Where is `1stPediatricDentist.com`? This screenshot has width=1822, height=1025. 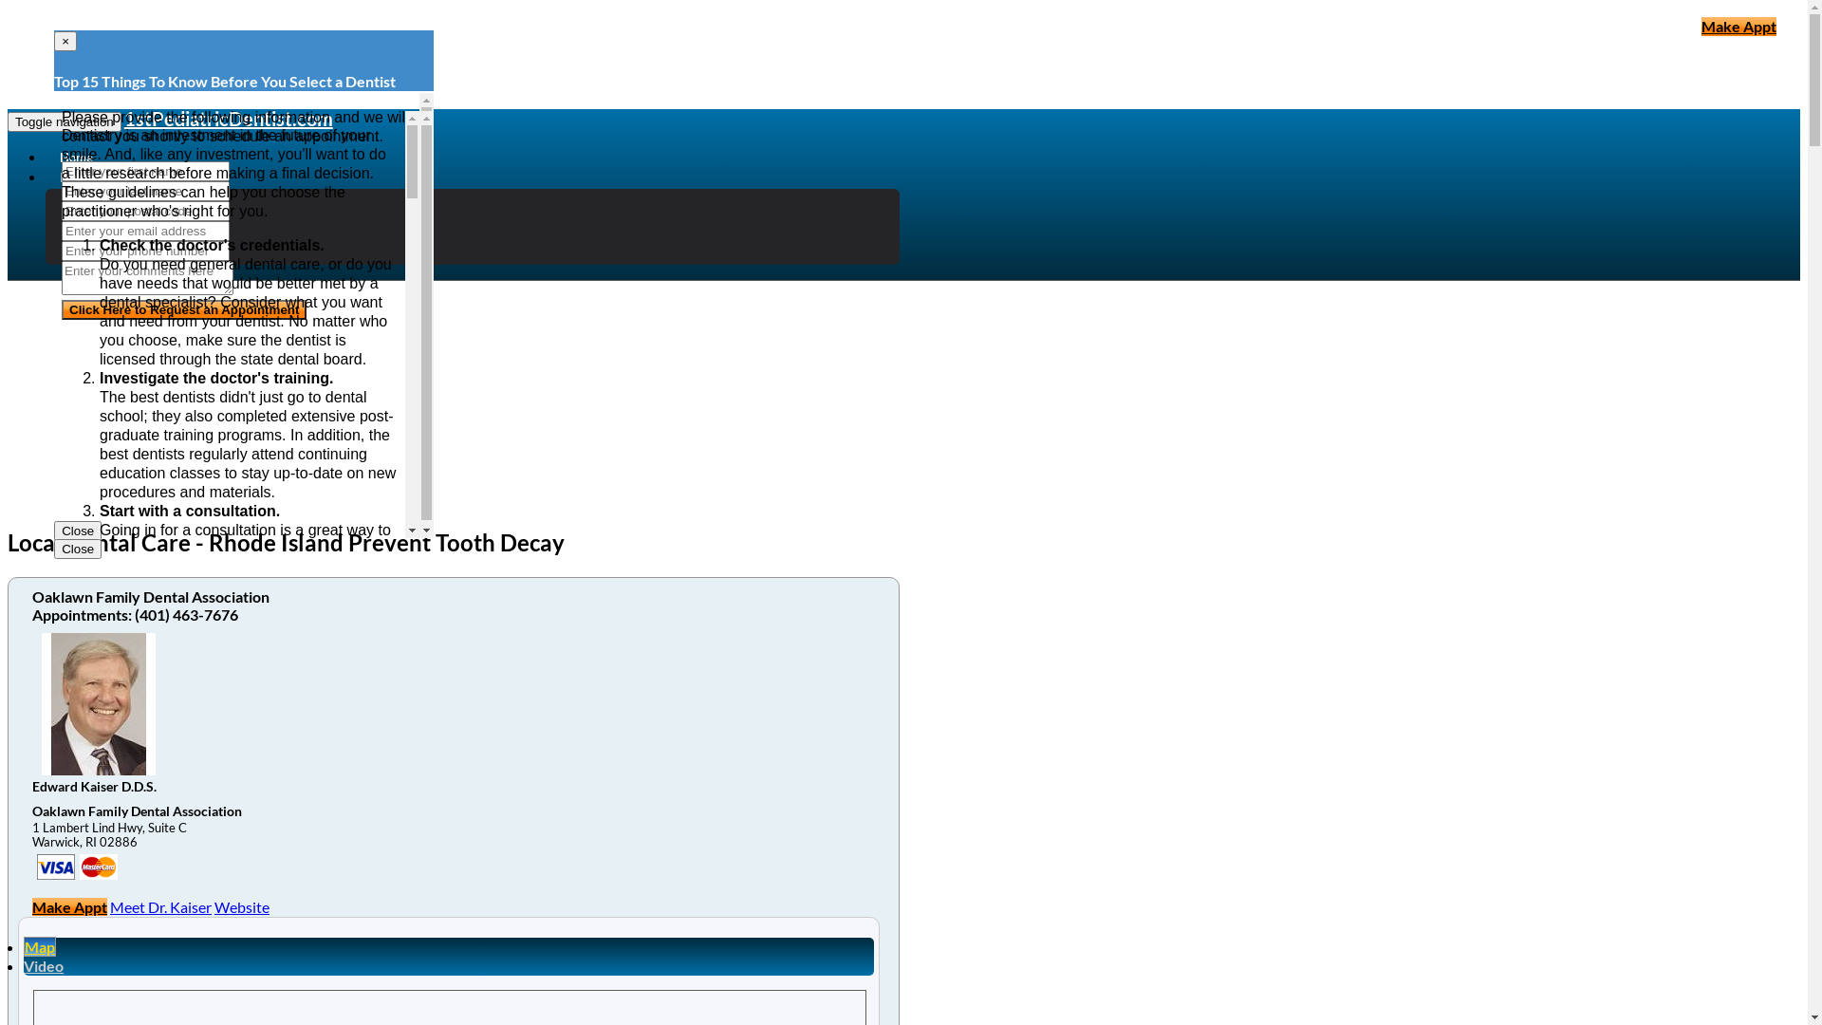
1stPediatricDentist.com is located at coordinates (229, 119).